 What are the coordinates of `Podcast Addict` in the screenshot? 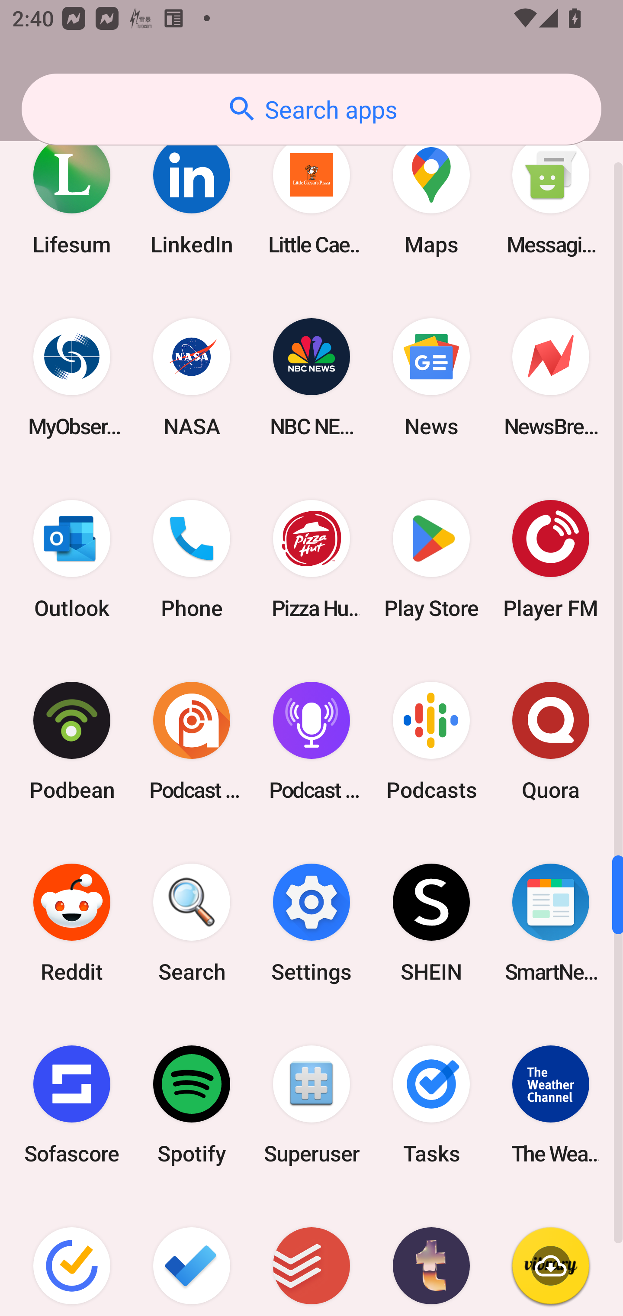 It's located at (192, 741).